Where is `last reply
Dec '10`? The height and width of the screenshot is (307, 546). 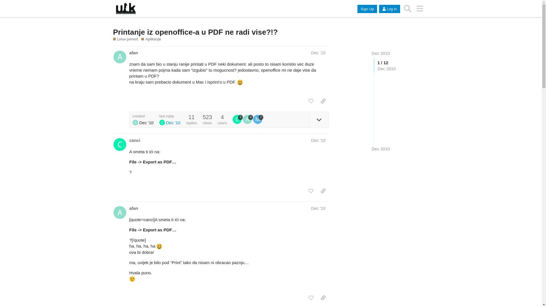
last reply
Dec '10 is located at coordinates (170, 120).